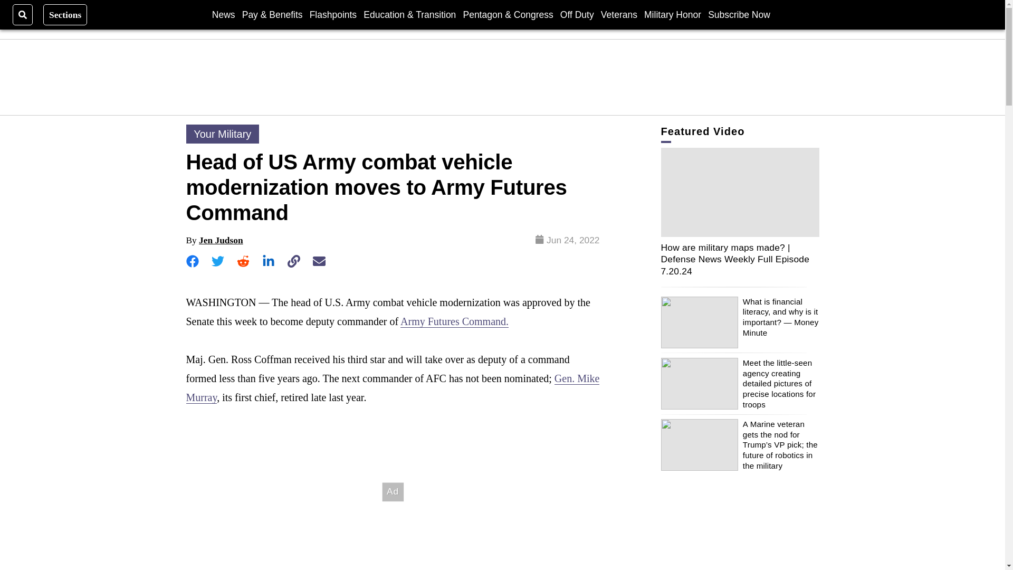 The width and height of the screenshot is (1013, 570). I want to click on News, so click(223, 14).